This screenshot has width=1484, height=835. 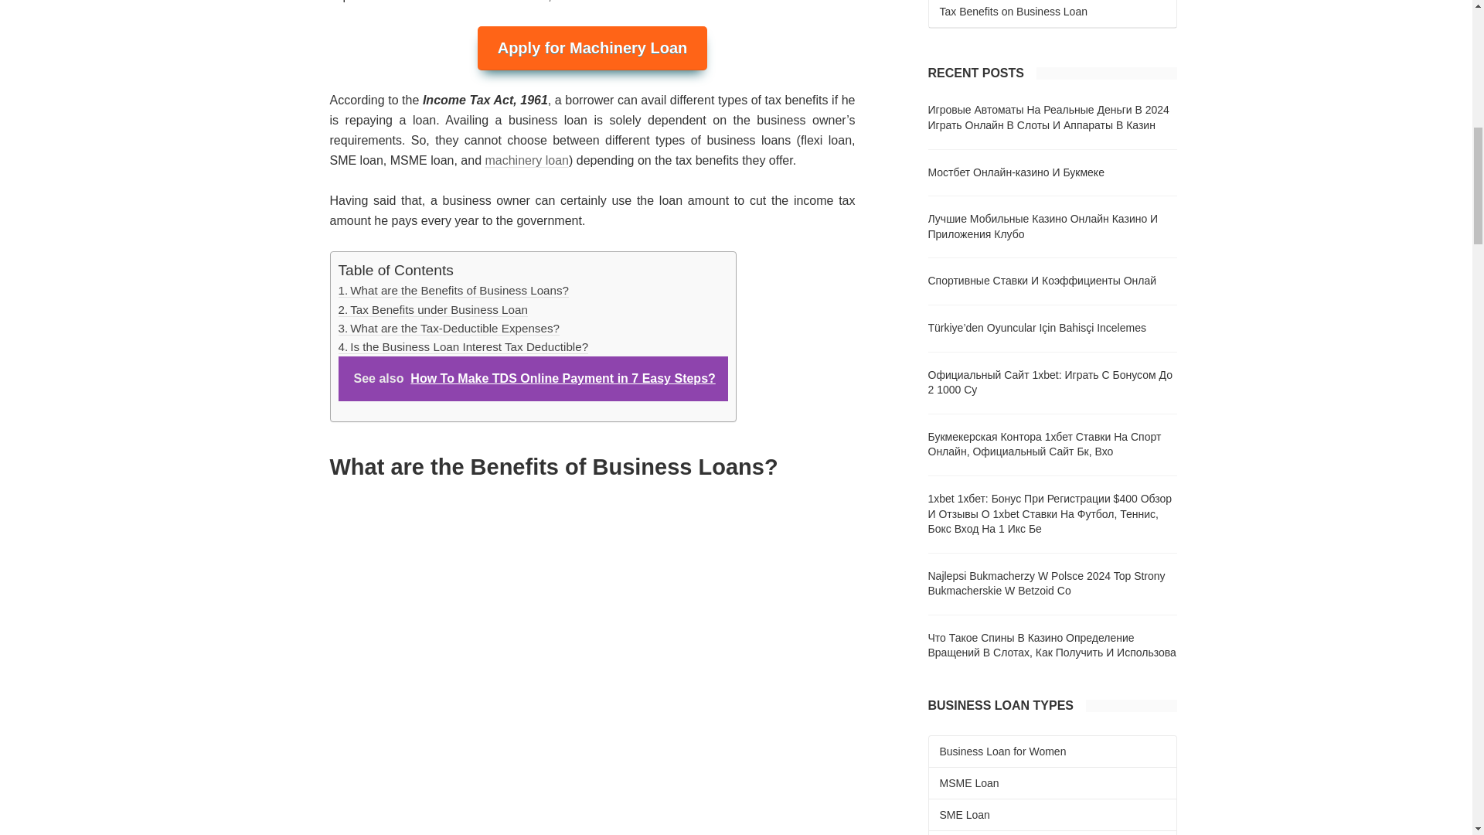 I want to click on Apply for Machinery Loan, so click(x=592, y=48).